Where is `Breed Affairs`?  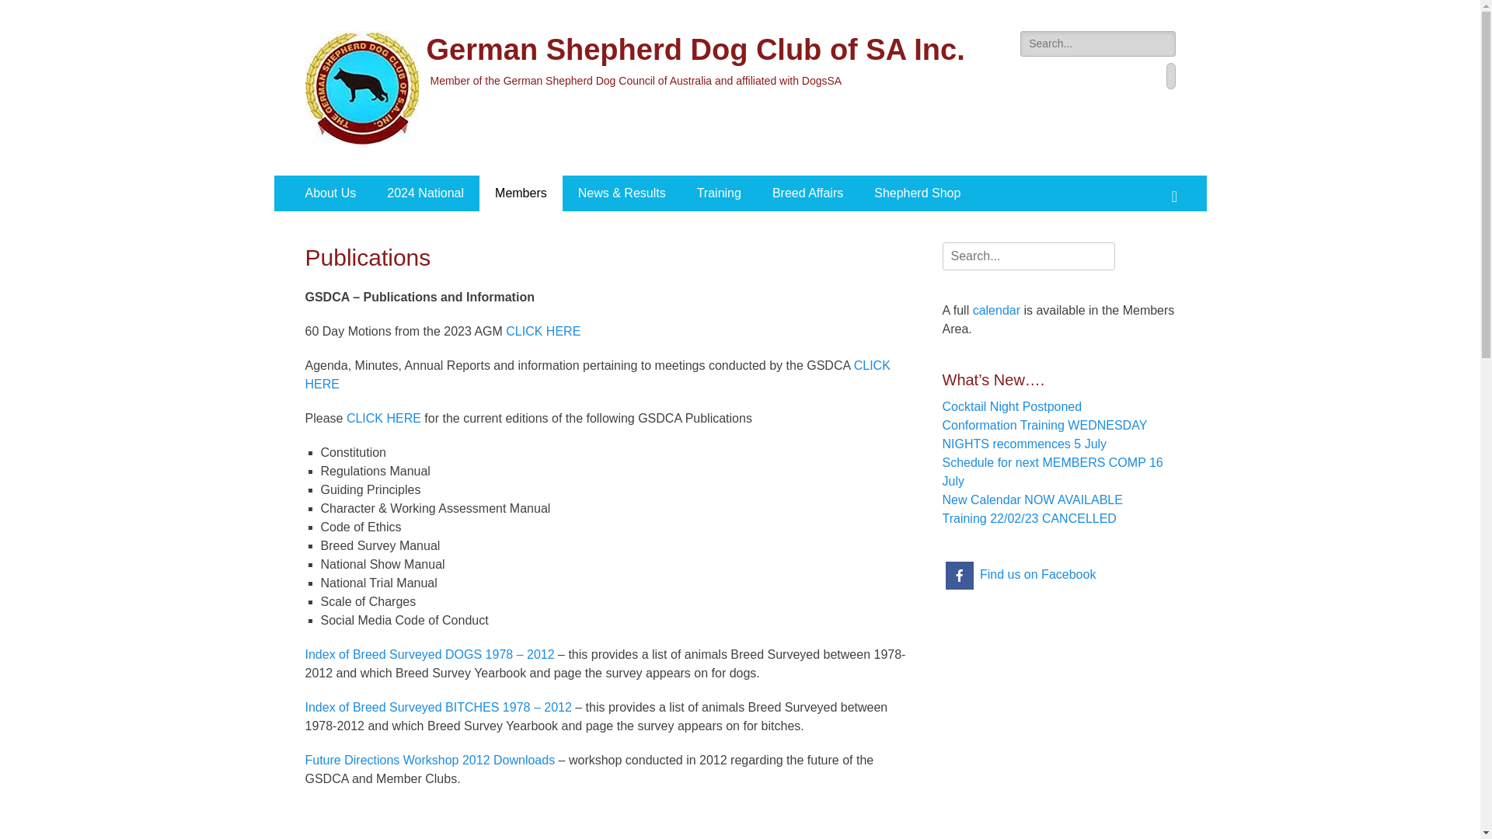 Breed Affairs is located at coordinates (808, 193).